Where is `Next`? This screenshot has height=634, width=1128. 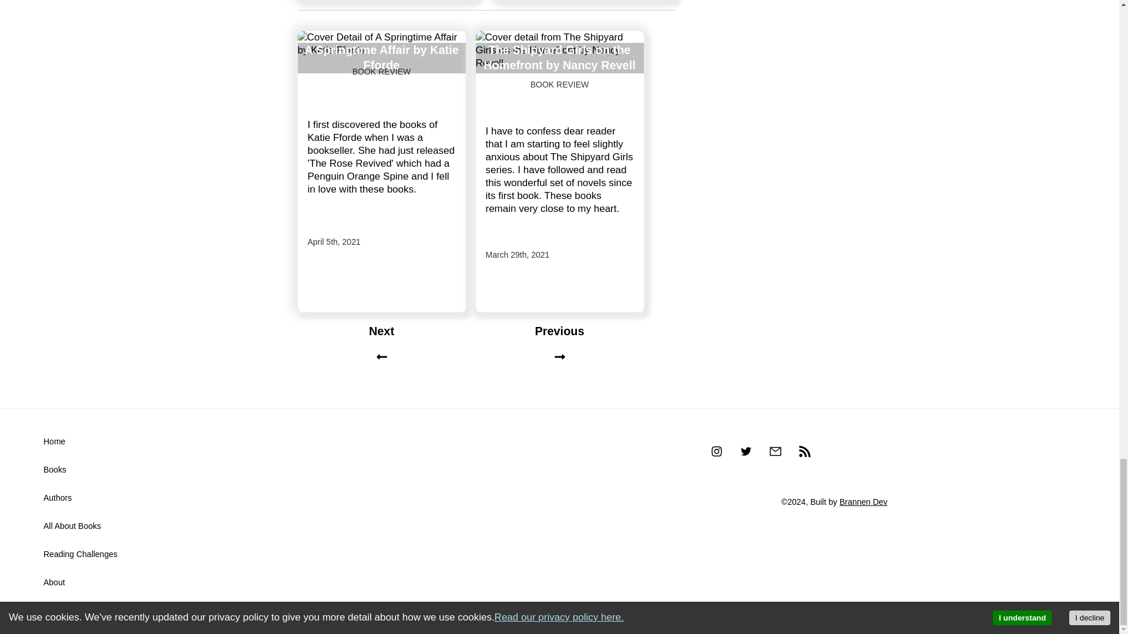 Next is located at coordinates (381, 345).